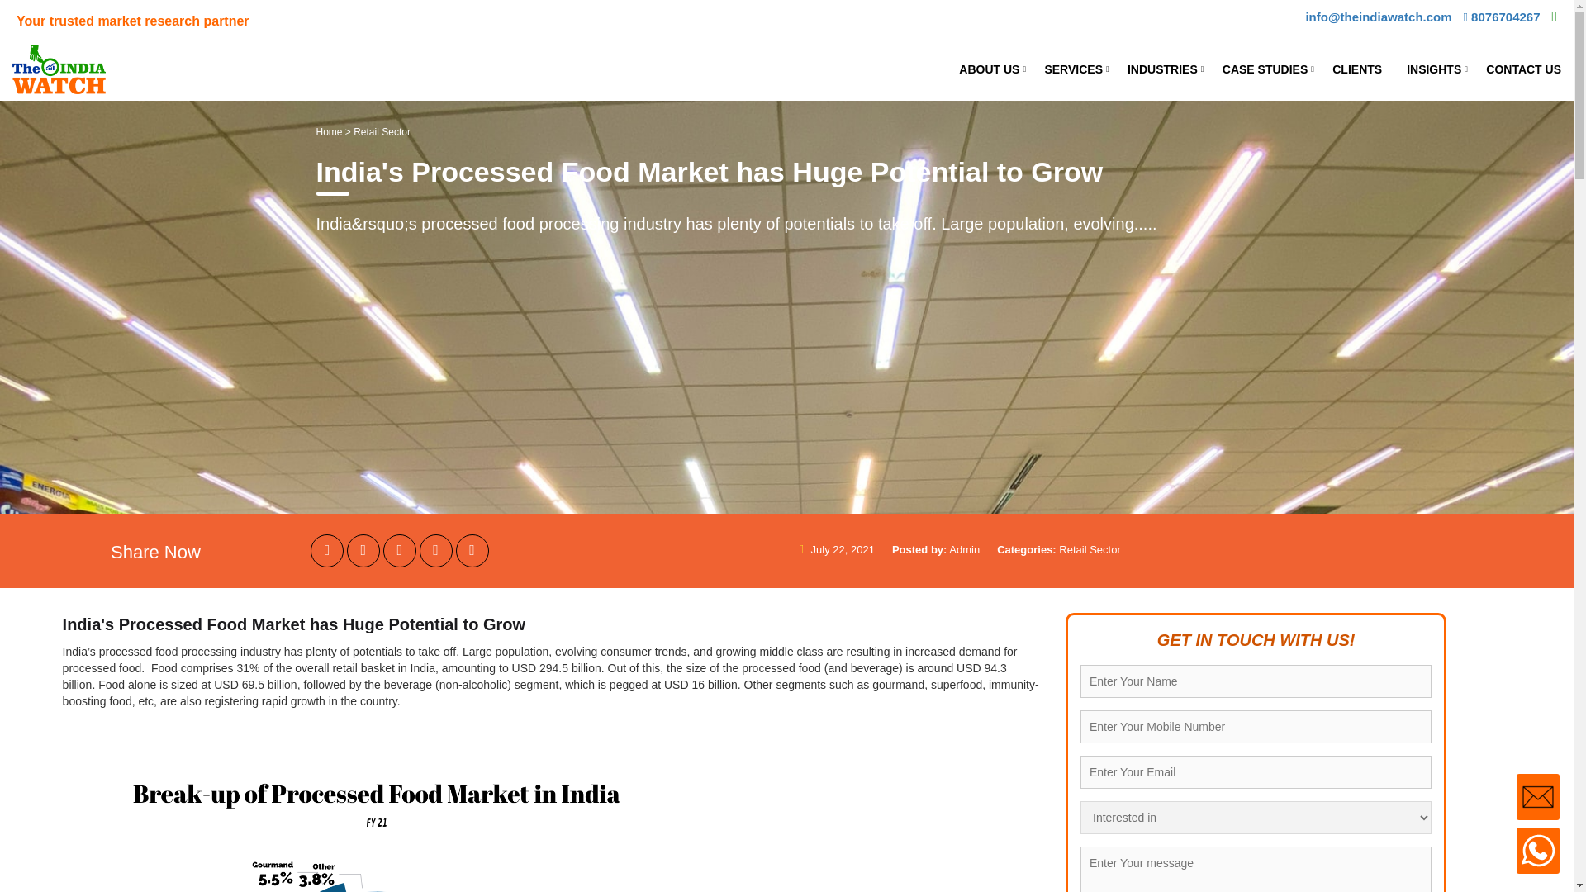 Image resolution: width=1586 pixels, height=892 pixels. What do you see at coordinates (1501, 17) in the screenshot?
I see `8076704267` at bounding box center [1501, 17].